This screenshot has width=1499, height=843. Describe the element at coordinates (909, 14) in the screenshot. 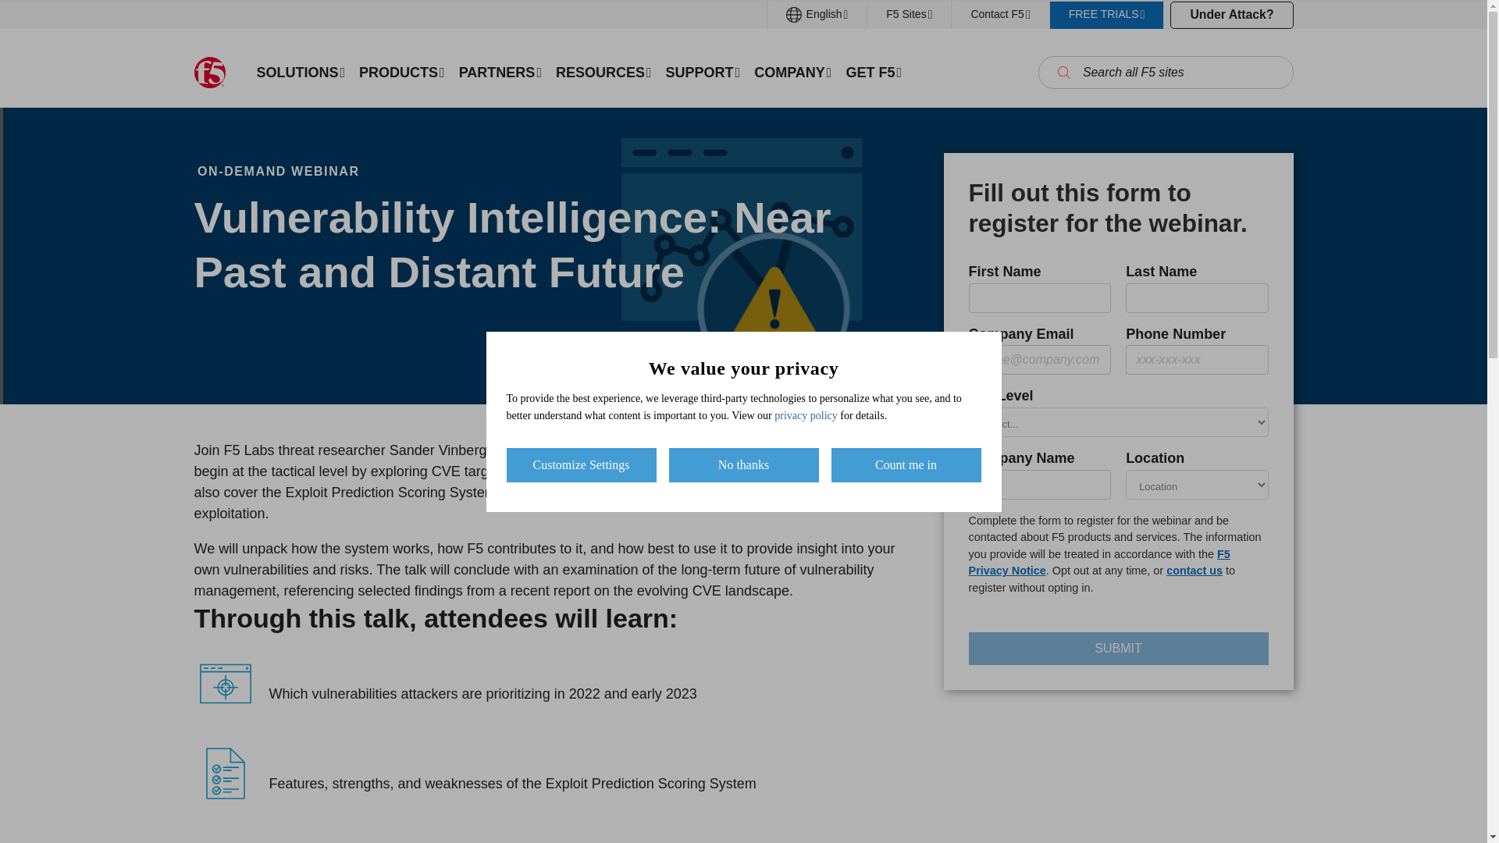

I see `F5 Sites` at that location.